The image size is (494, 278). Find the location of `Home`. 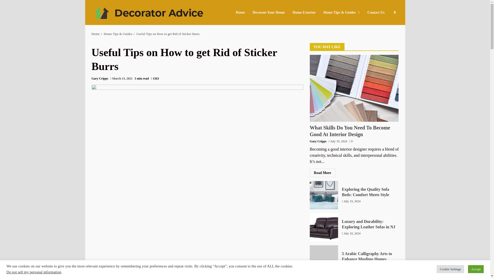

Home is located at coordinates (95, 34).